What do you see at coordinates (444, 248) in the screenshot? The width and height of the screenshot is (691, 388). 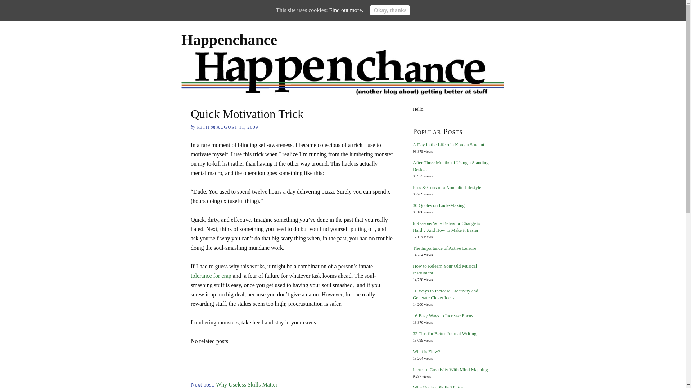 I see `The Importance of Active Leisure` at bounding box center [444, 248].